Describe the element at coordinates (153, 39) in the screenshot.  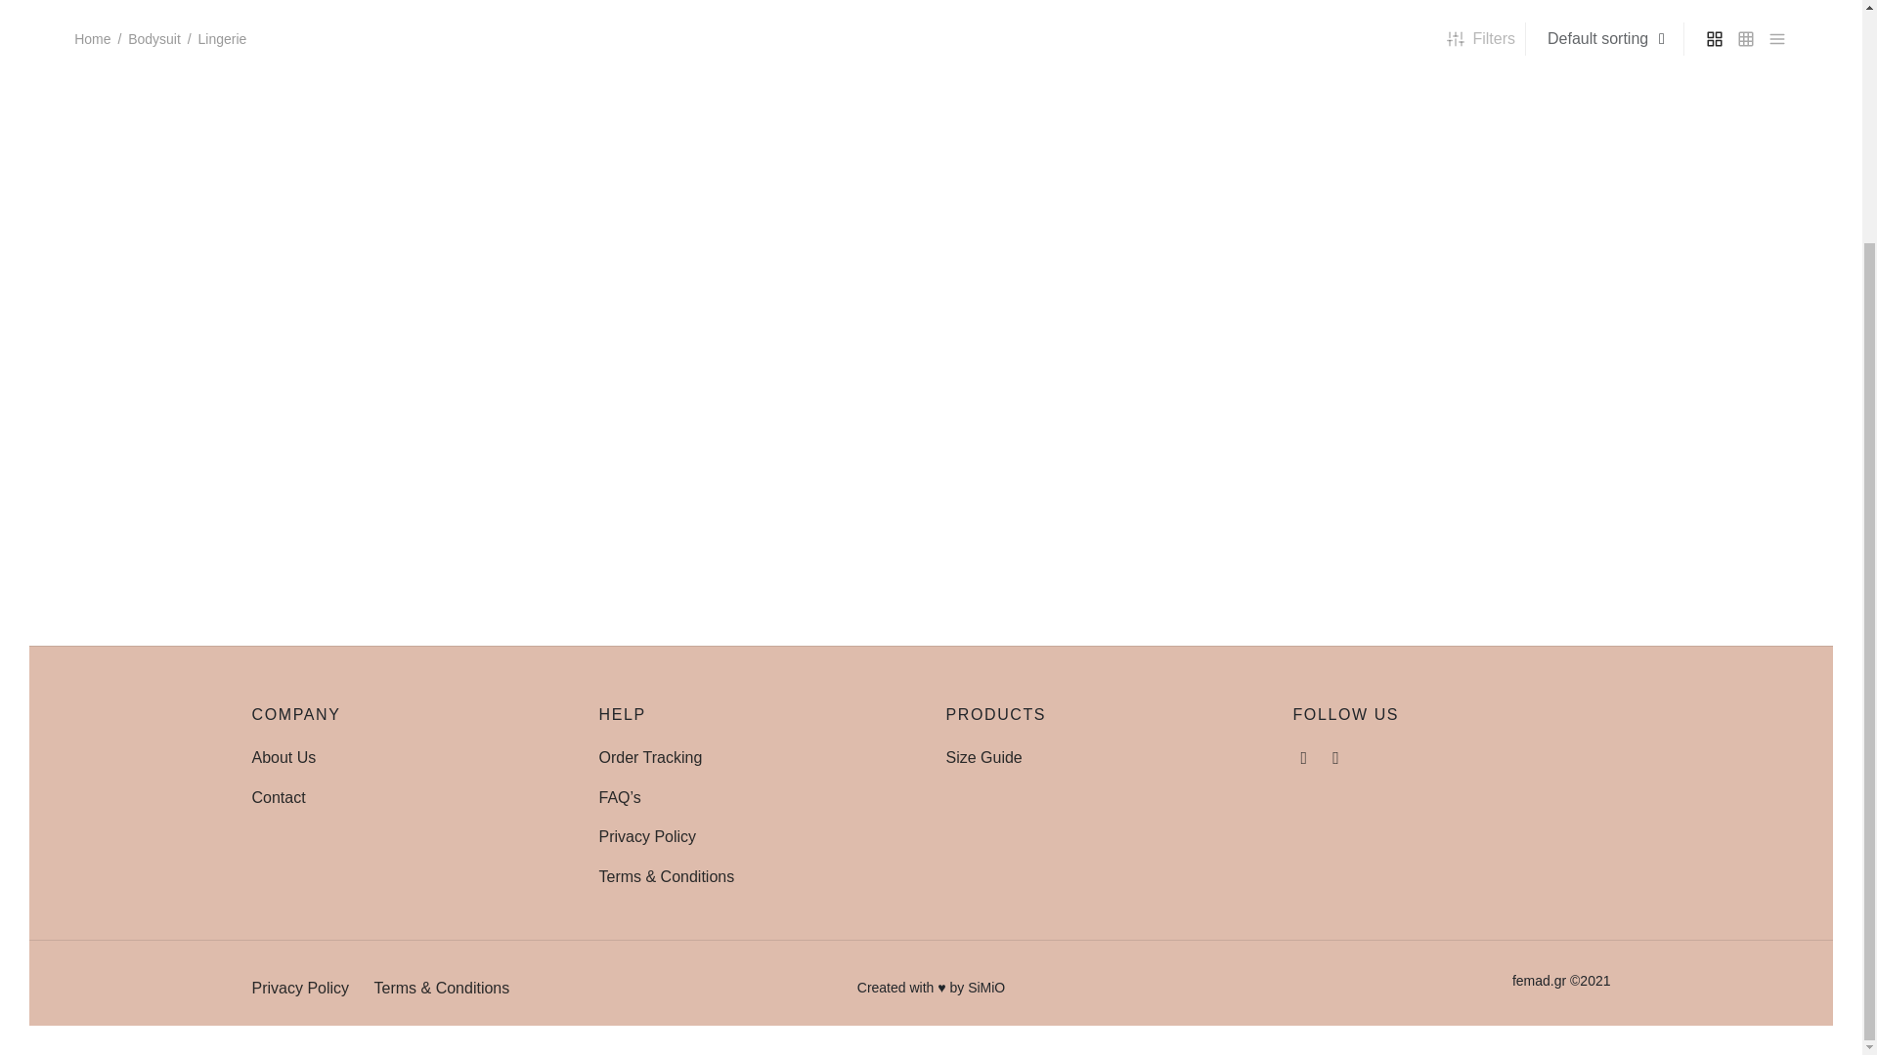
I see `Bodysuit` at that location.